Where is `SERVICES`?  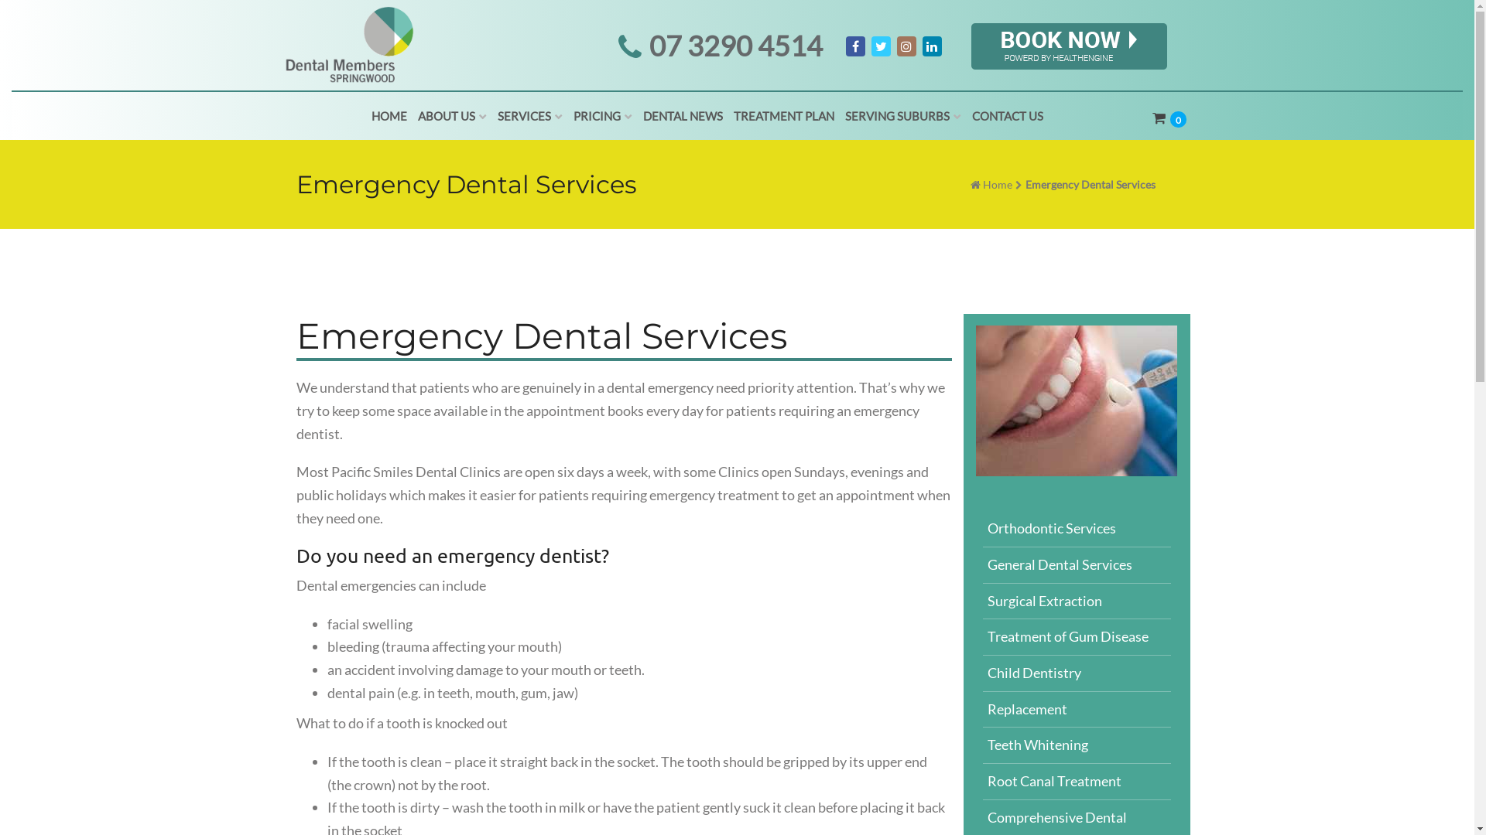
SERVICES is located at coordinates (530, 116).